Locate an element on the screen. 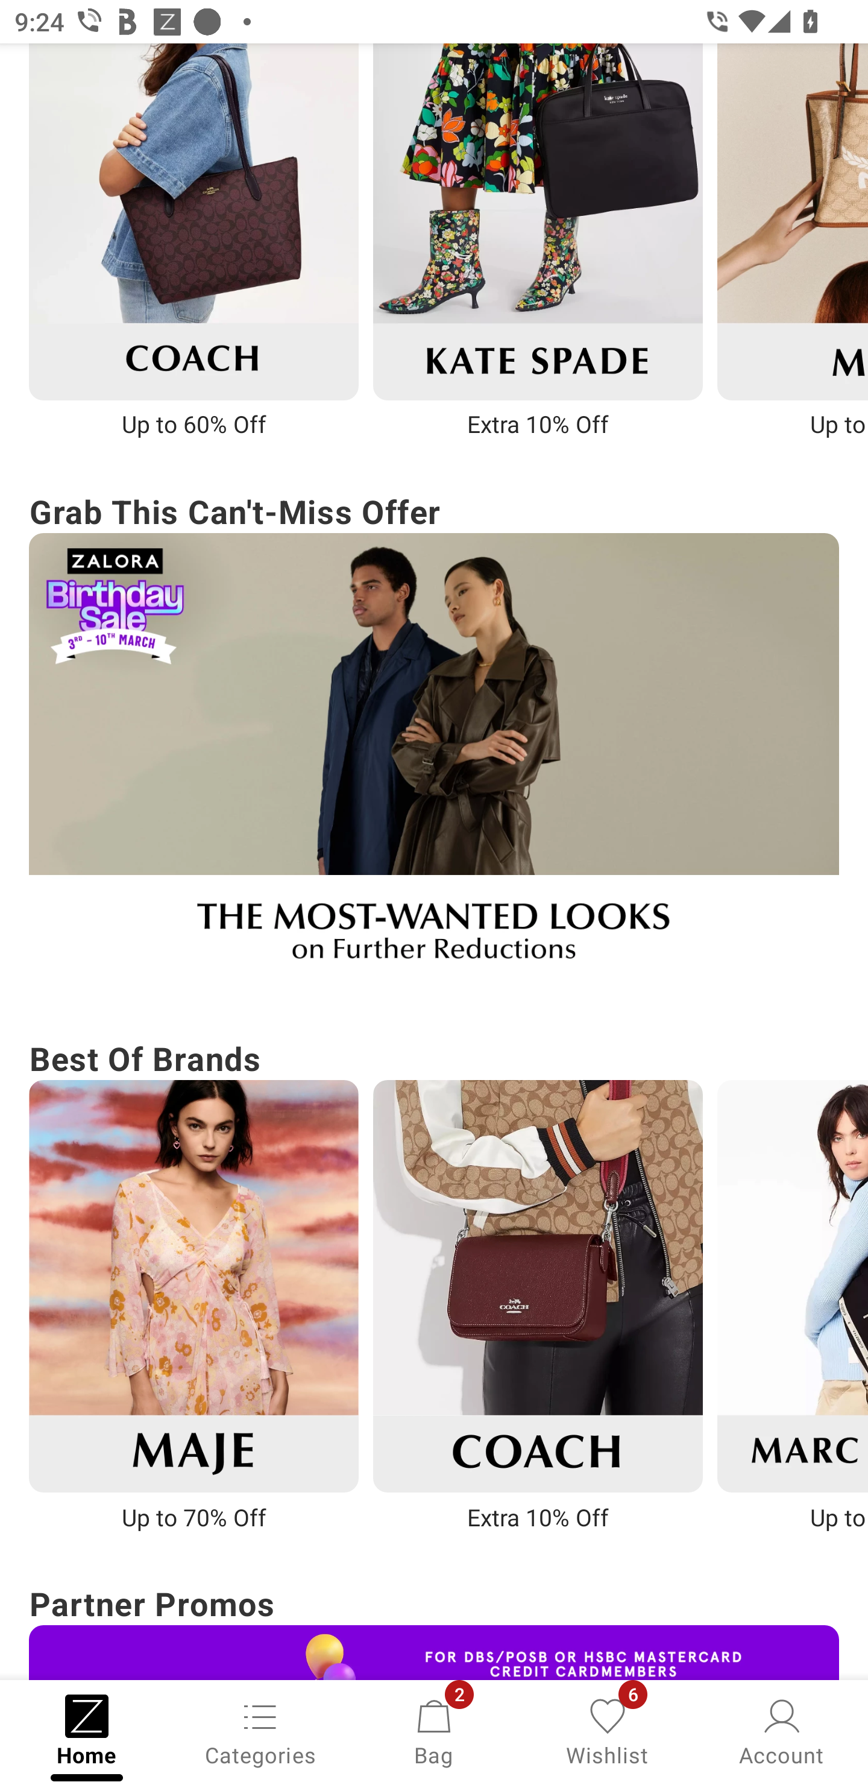 This screenshot has width=868, height=1785. Campaign banner is located at coordinates (538, 1286).